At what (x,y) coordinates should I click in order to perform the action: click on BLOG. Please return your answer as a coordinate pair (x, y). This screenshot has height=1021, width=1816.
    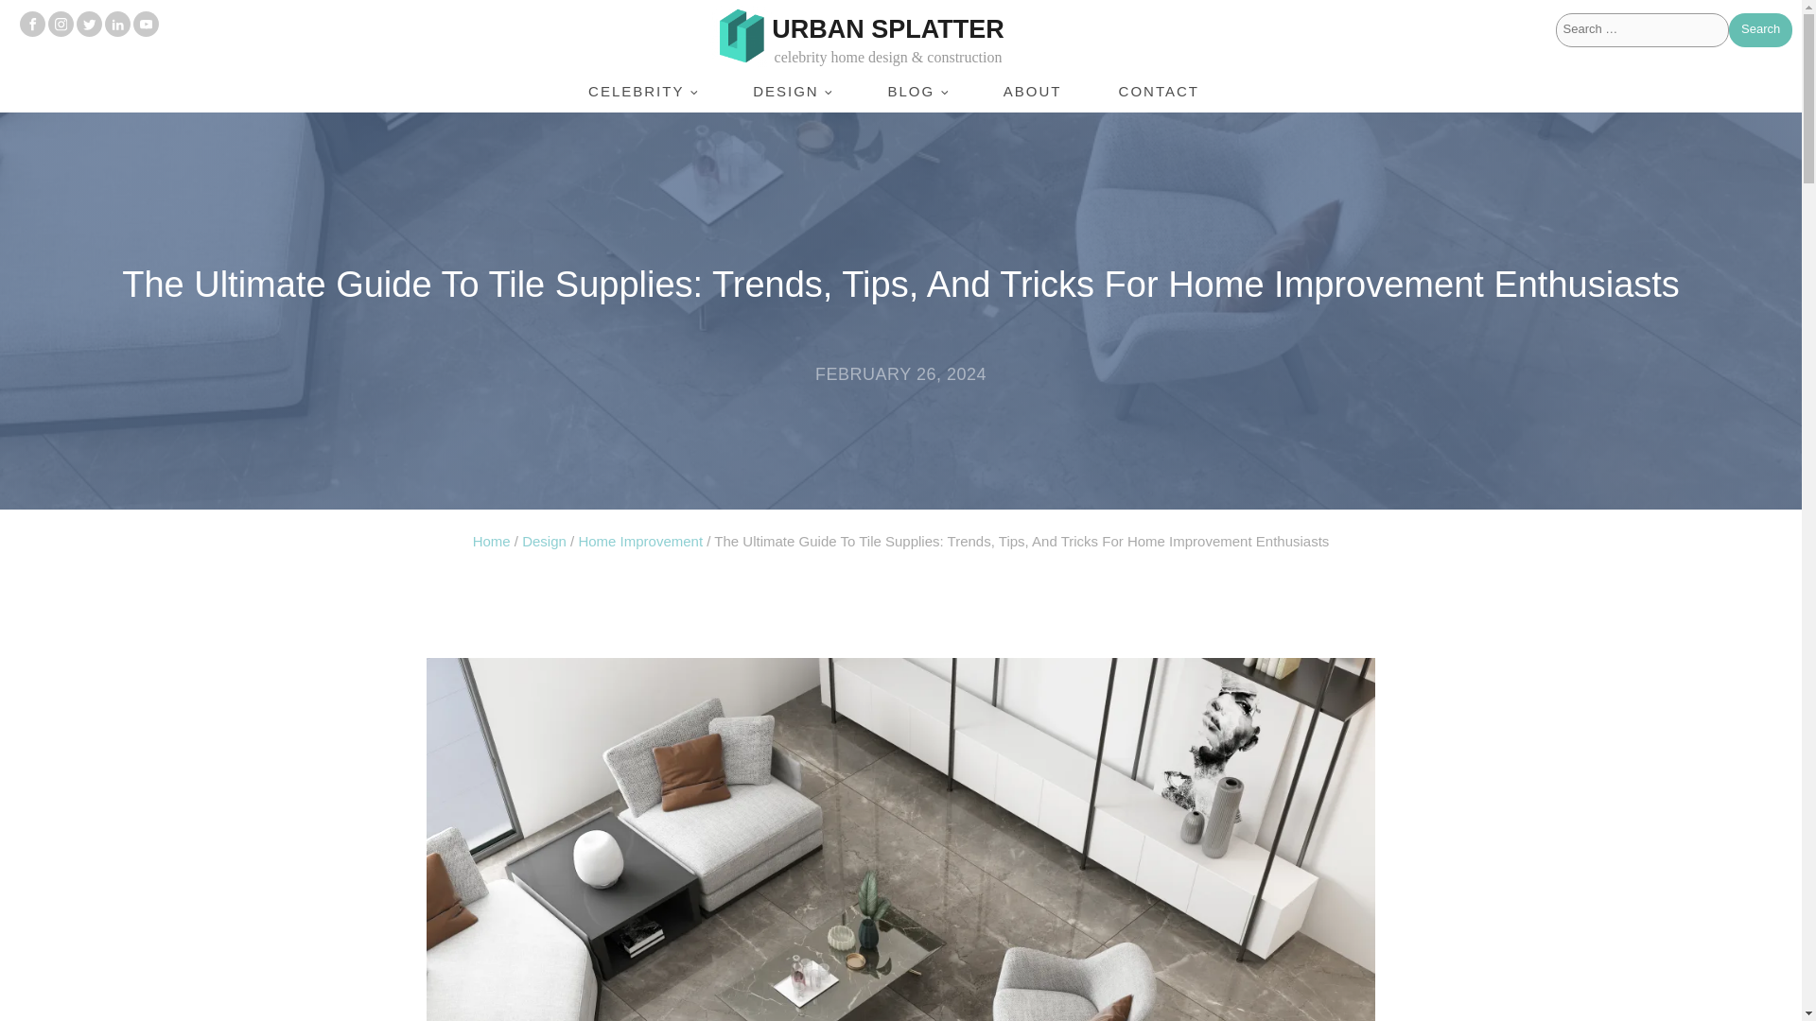
    Looking at the image, I should click on (916, 91).